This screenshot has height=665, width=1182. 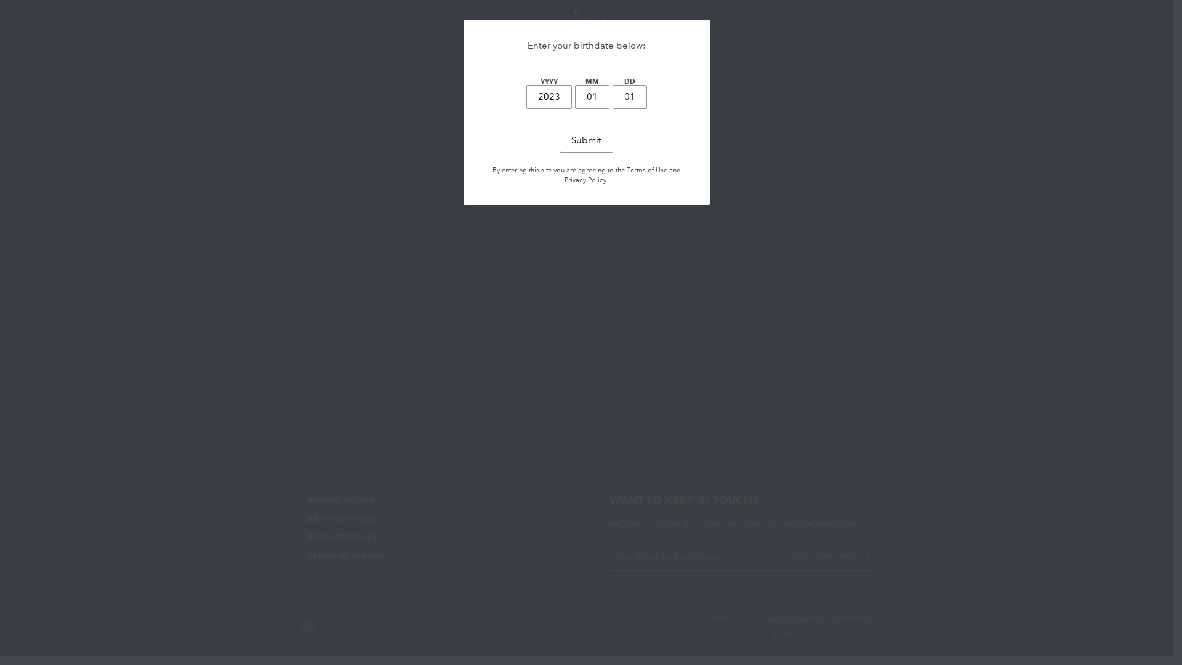 What do you see at coordinates (308, 624) in the screenshot?
I see `Instagram` at bounding box center [308, 624].